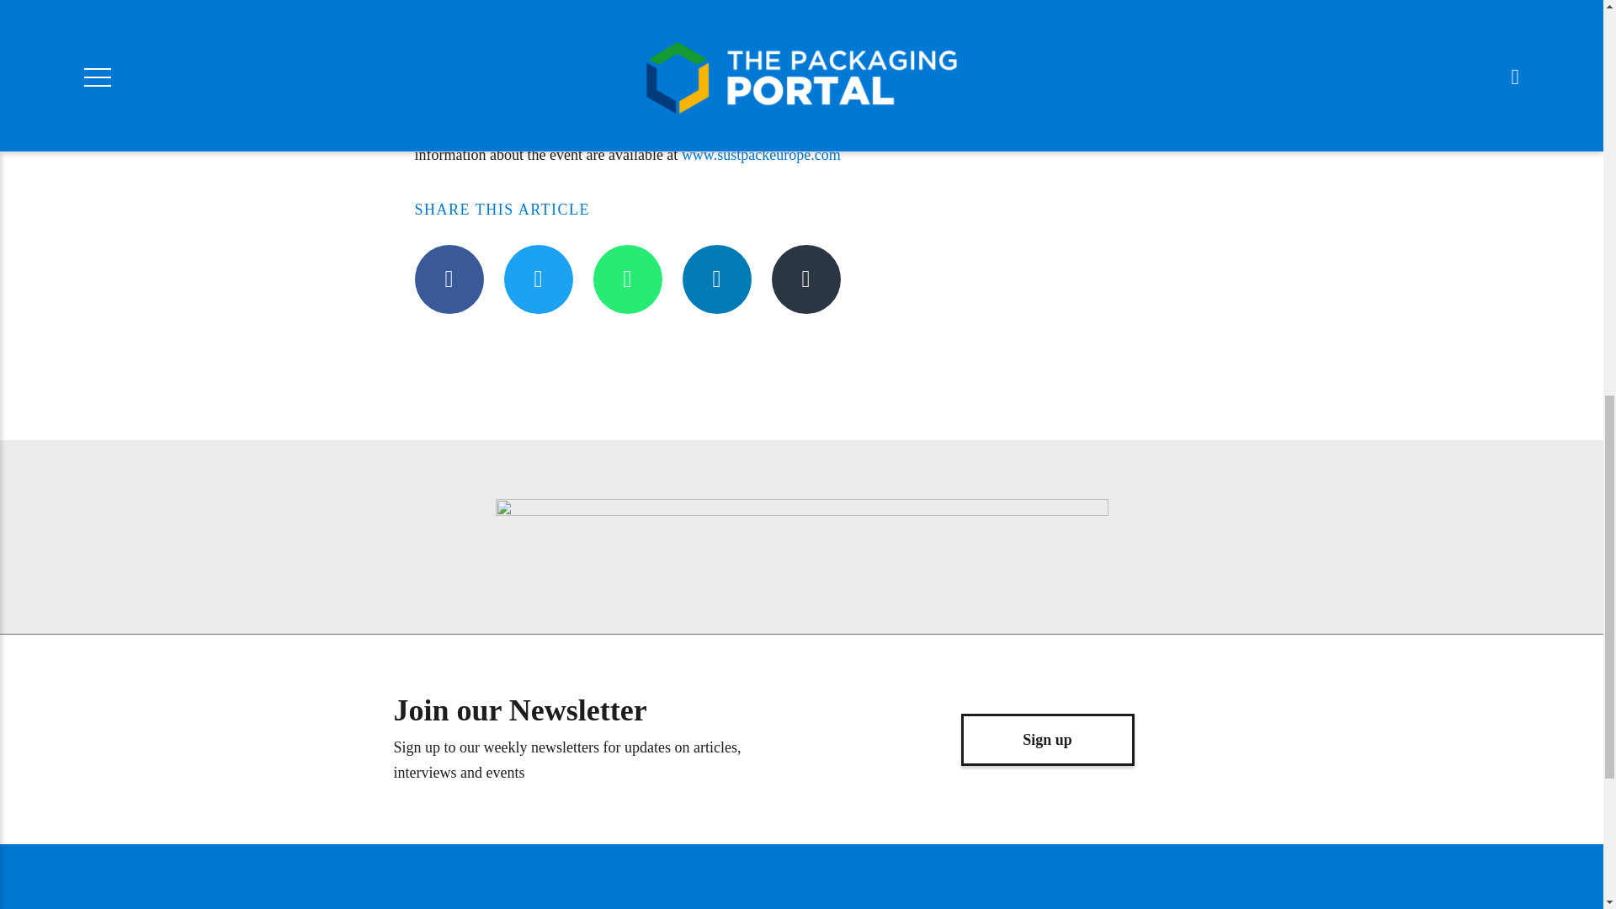  I want to click on Share on Whatsapp, so click(626, 279).